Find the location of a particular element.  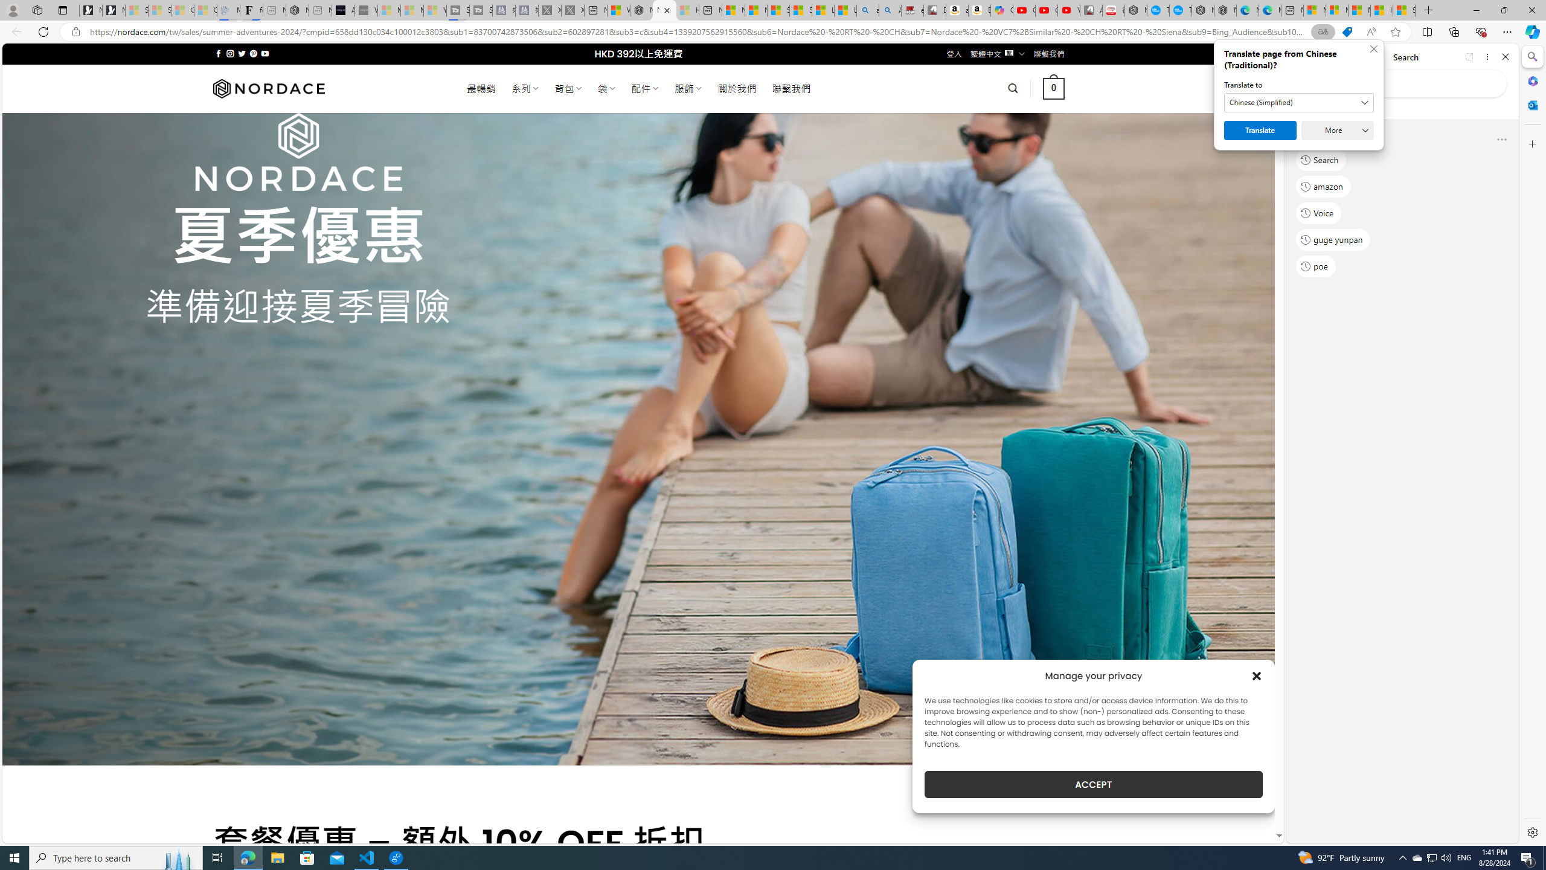

Class: cmplz-close is located at coordinates (1257, 675).